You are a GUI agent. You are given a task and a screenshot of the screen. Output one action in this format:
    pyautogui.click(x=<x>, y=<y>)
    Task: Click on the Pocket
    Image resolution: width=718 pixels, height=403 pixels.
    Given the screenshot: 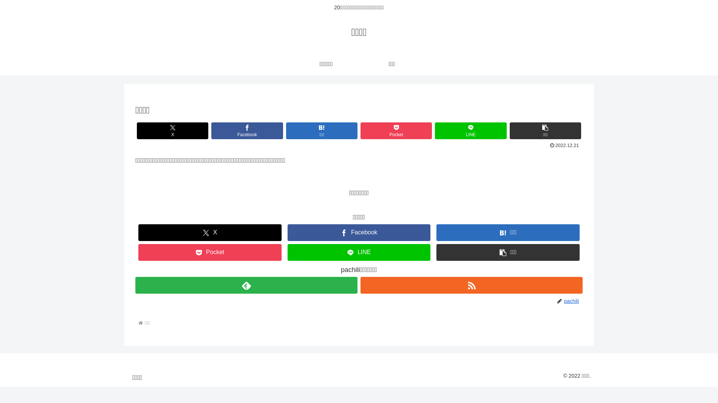 What is the action you would take?
    pyautogui.click(x=396, y=131)
    